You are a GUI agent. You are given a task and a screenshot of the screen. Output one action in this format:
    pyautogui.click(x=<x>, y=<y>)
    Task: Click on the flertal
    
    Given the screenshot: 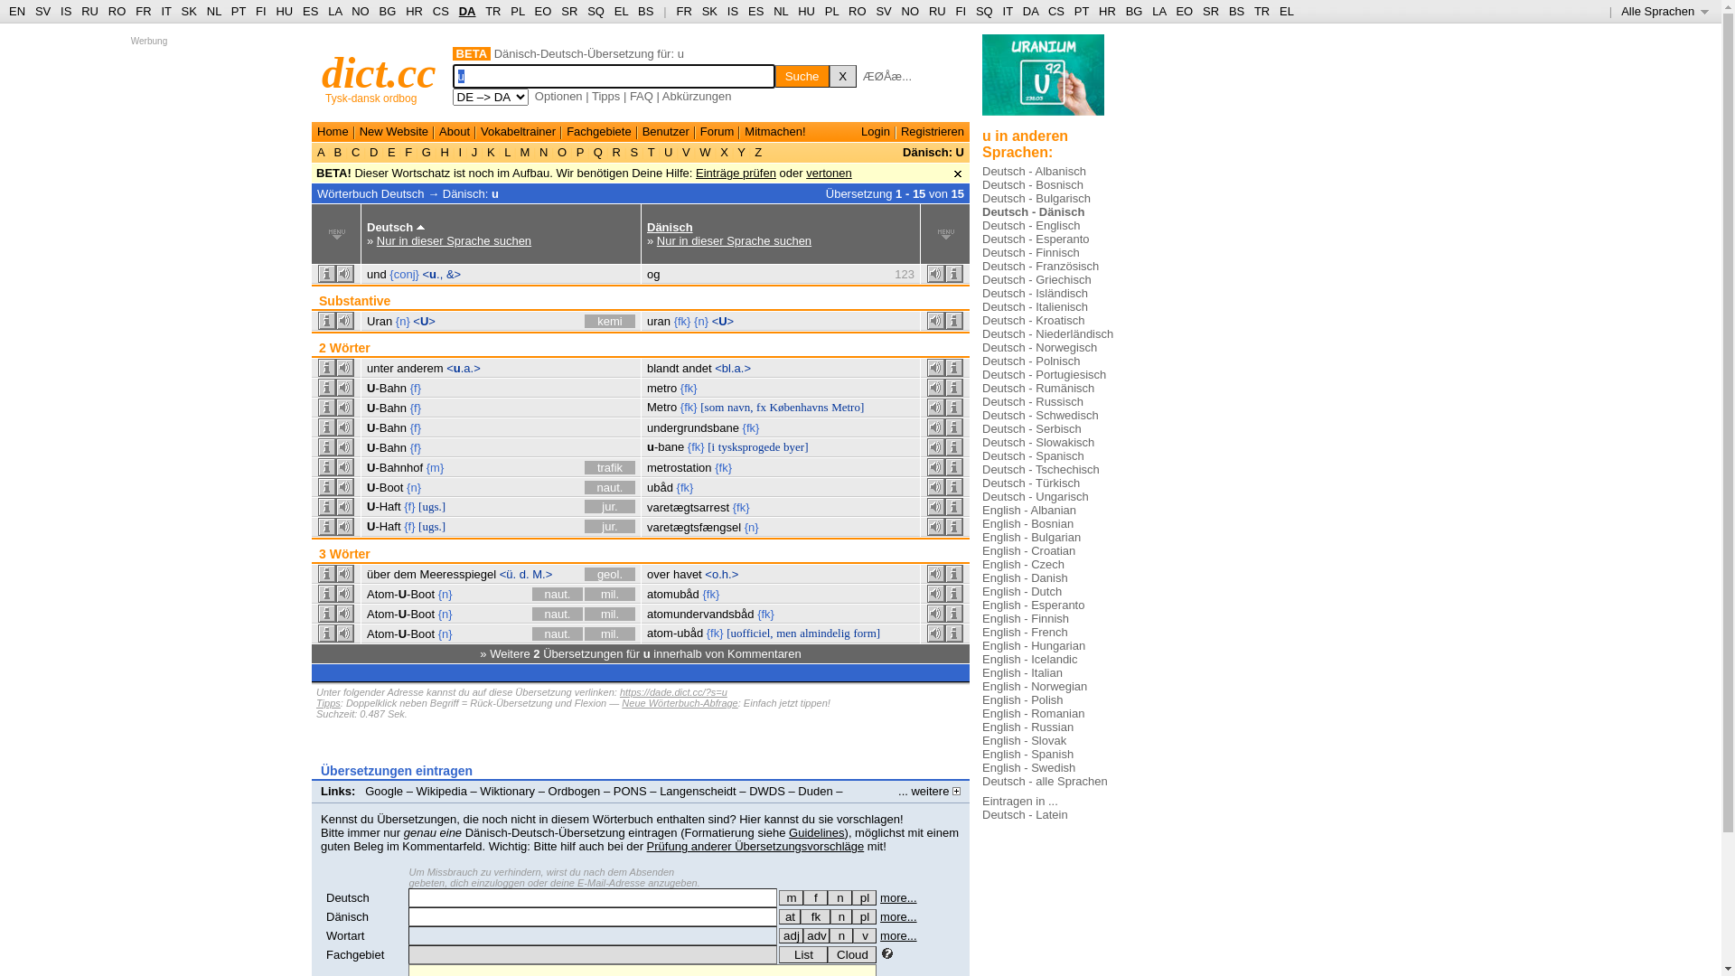 What is the action you would take?
    pyautogui.click(x=864, y=916)
    